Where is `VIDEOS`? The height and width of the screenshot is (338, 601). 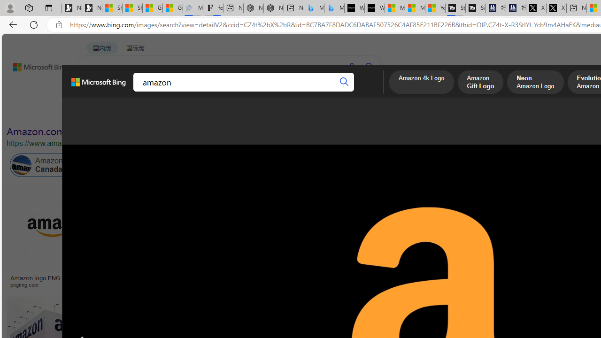 VIDEOS is located at coordinates (215, 92).